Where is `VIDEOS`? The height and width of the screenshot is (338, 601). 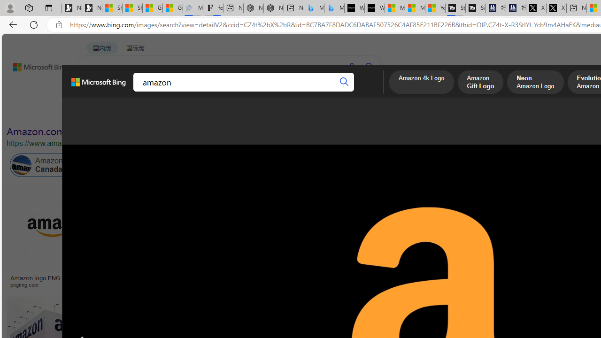 VIDEOS is located at coordinates (215, 92).